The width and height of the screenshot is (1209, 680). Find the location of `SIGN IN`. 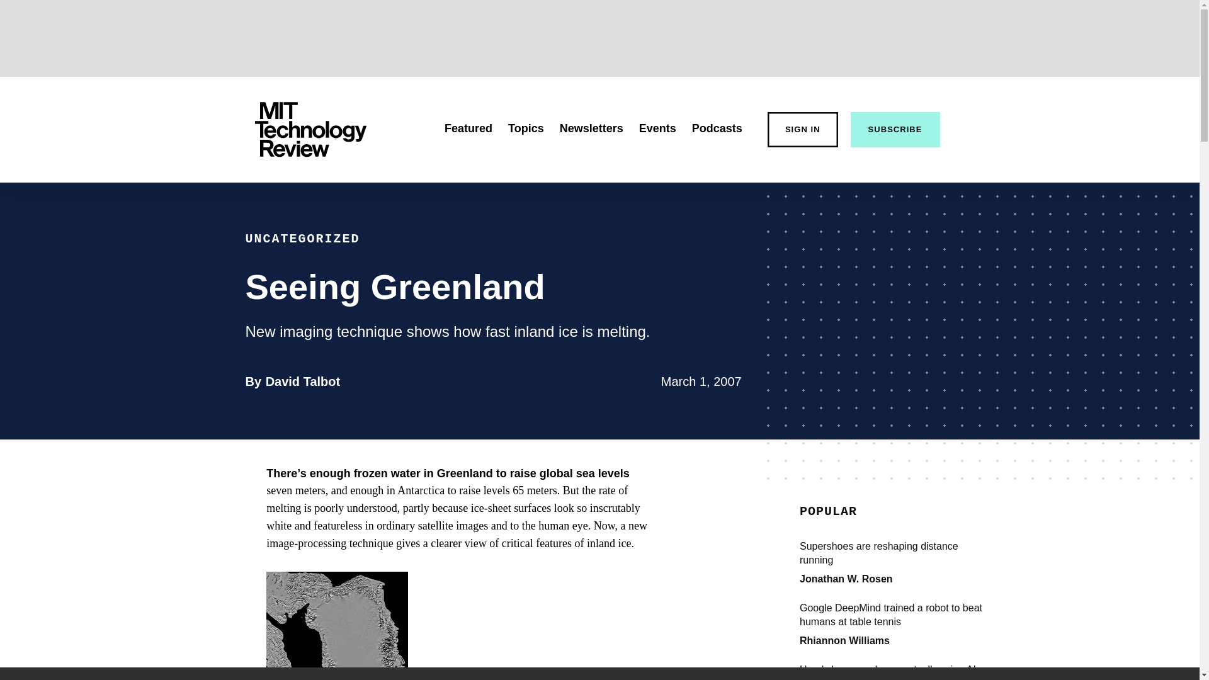

SIGN IN is located at coordinates (802, 130).